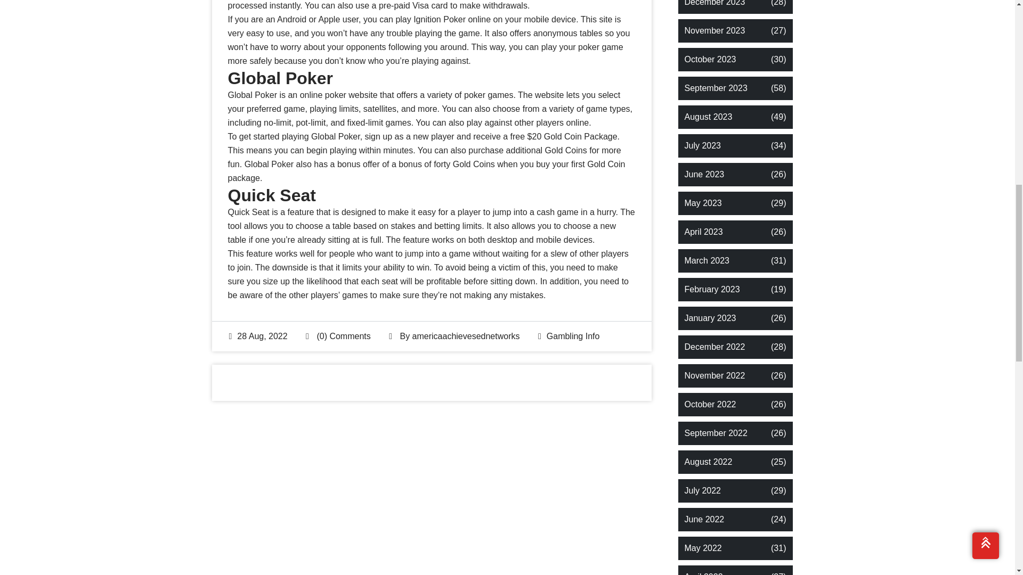  Describe the element at coordinates (258, 336) in the screenshot. I see `28 Aug, 2022` at that location.